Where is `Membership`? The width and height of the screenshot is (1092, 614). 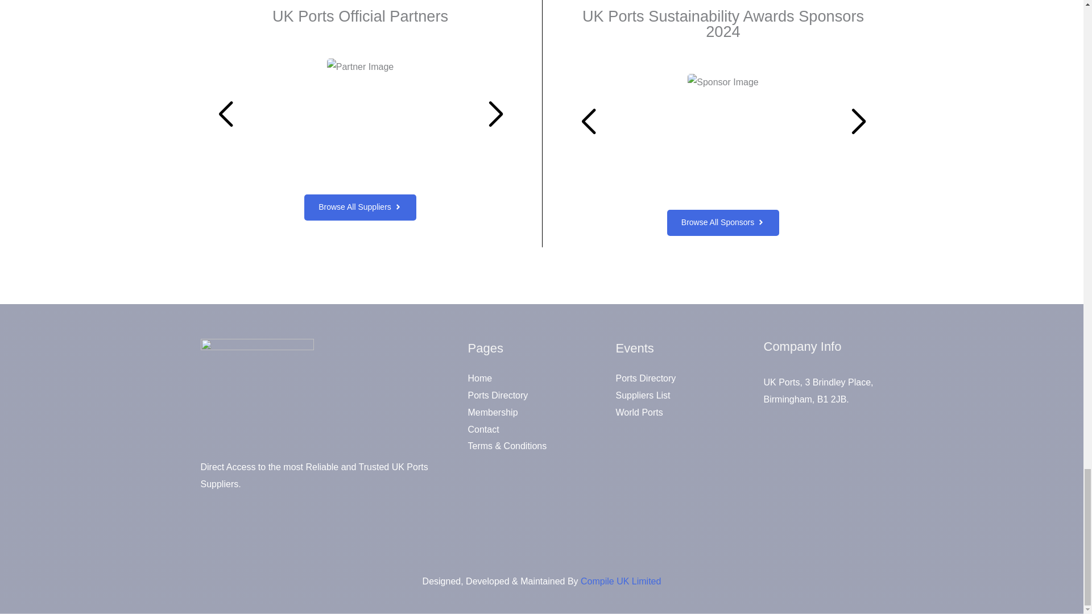
Membership is located at coordinates (493, 413).